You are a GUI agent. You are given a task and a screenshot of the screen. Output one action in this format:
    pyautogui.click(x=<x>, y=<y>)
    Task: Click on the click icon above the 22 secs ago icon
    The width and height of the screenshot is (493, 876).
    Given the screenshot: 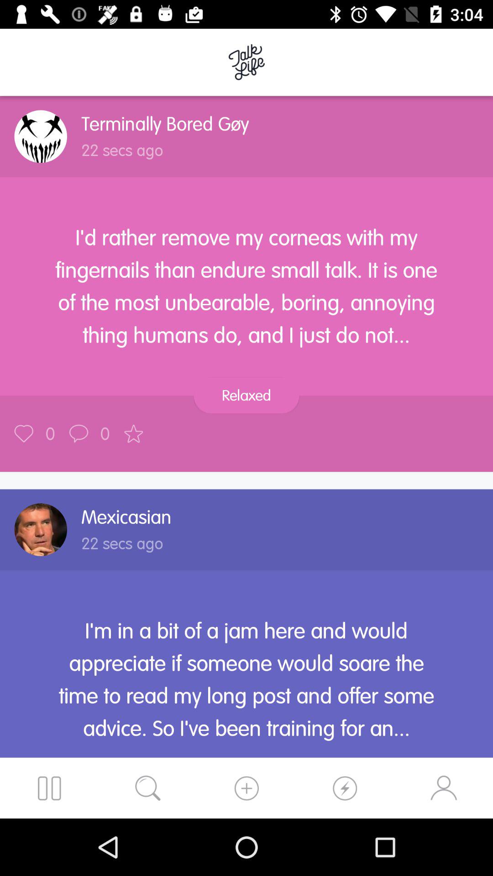 What is the action you would take?
    pyautogui.click(x=126, y=517)
    